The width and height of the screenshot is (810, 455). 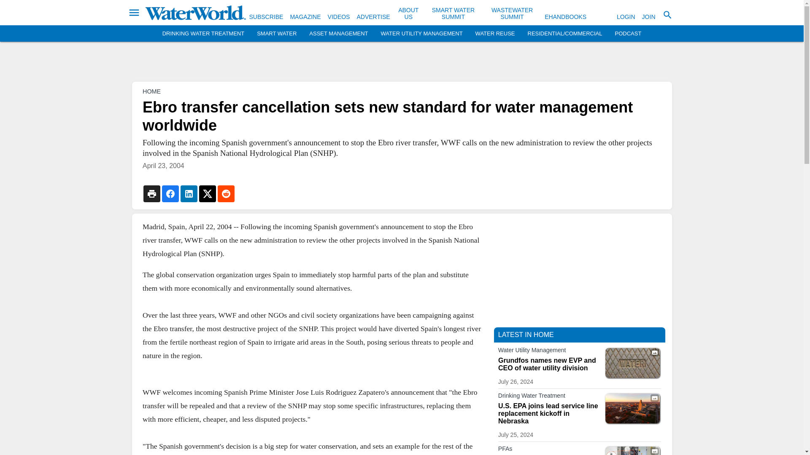 I want to click on WATER REUSE, so click(x=495, y=34).